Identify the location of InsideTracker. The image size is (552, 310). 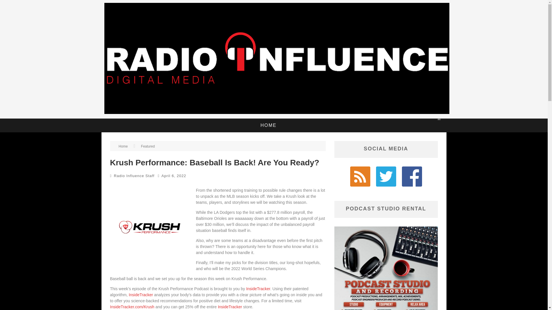
(230, 306).